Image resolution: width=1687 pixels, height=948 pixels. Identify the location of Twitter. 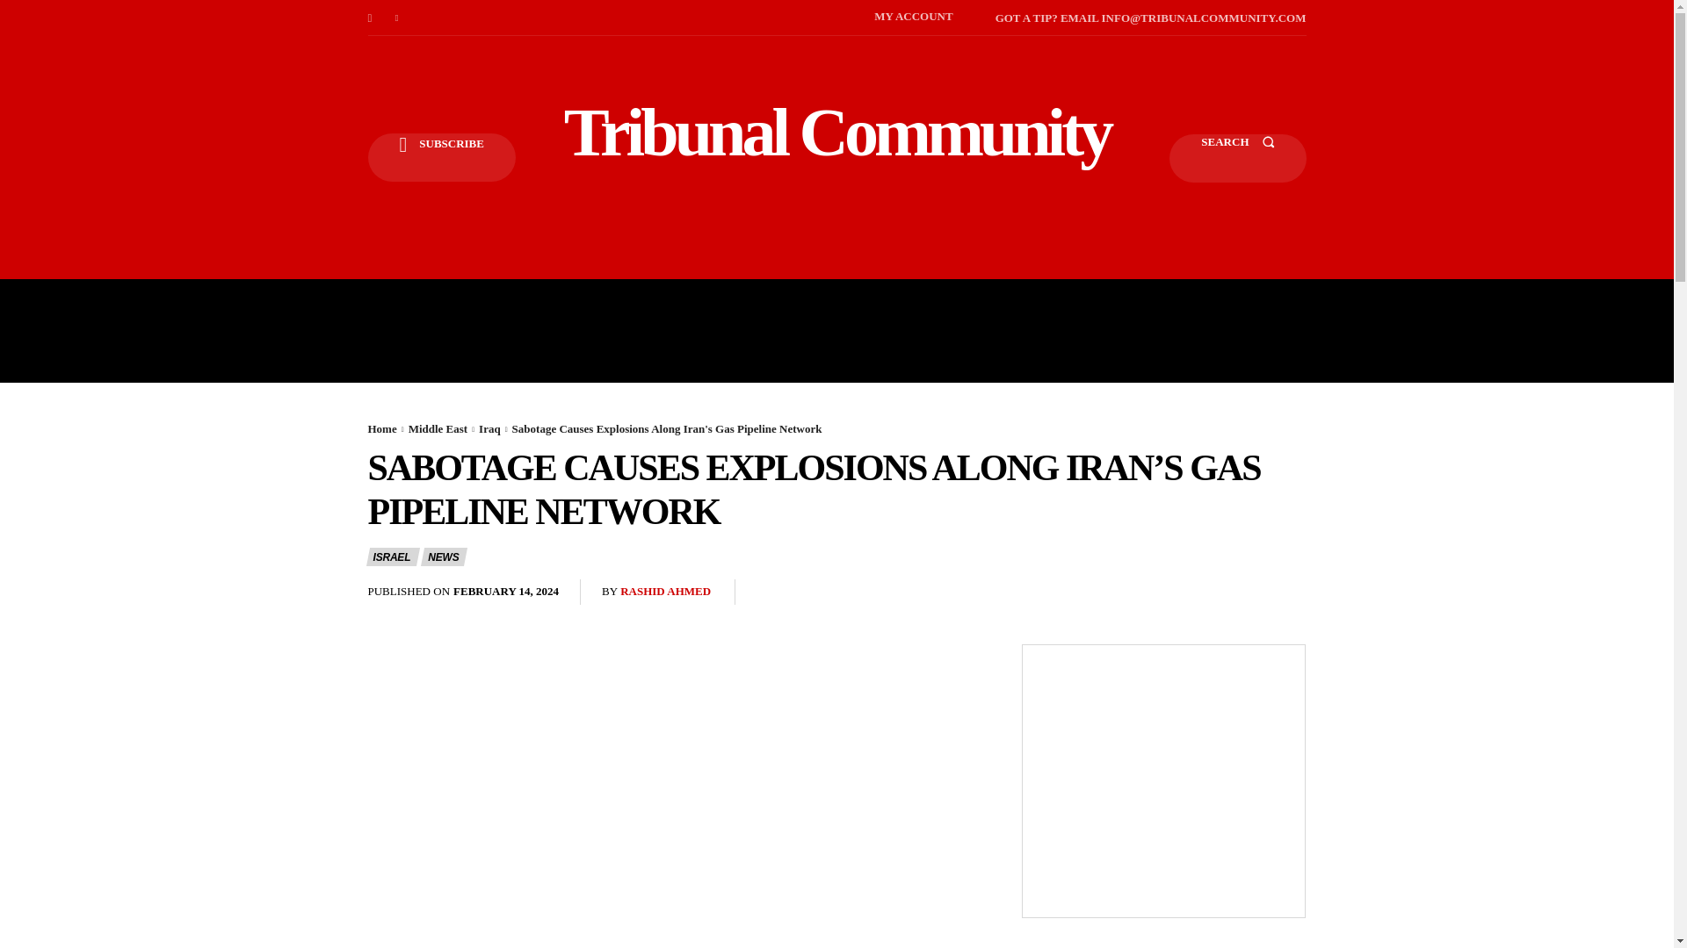
(397, 18).